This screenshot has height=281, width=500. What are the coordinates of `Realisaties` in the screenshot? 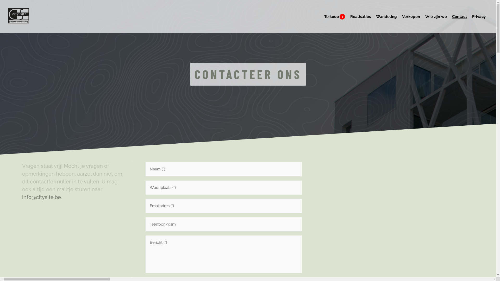 It's located at (360, 17).